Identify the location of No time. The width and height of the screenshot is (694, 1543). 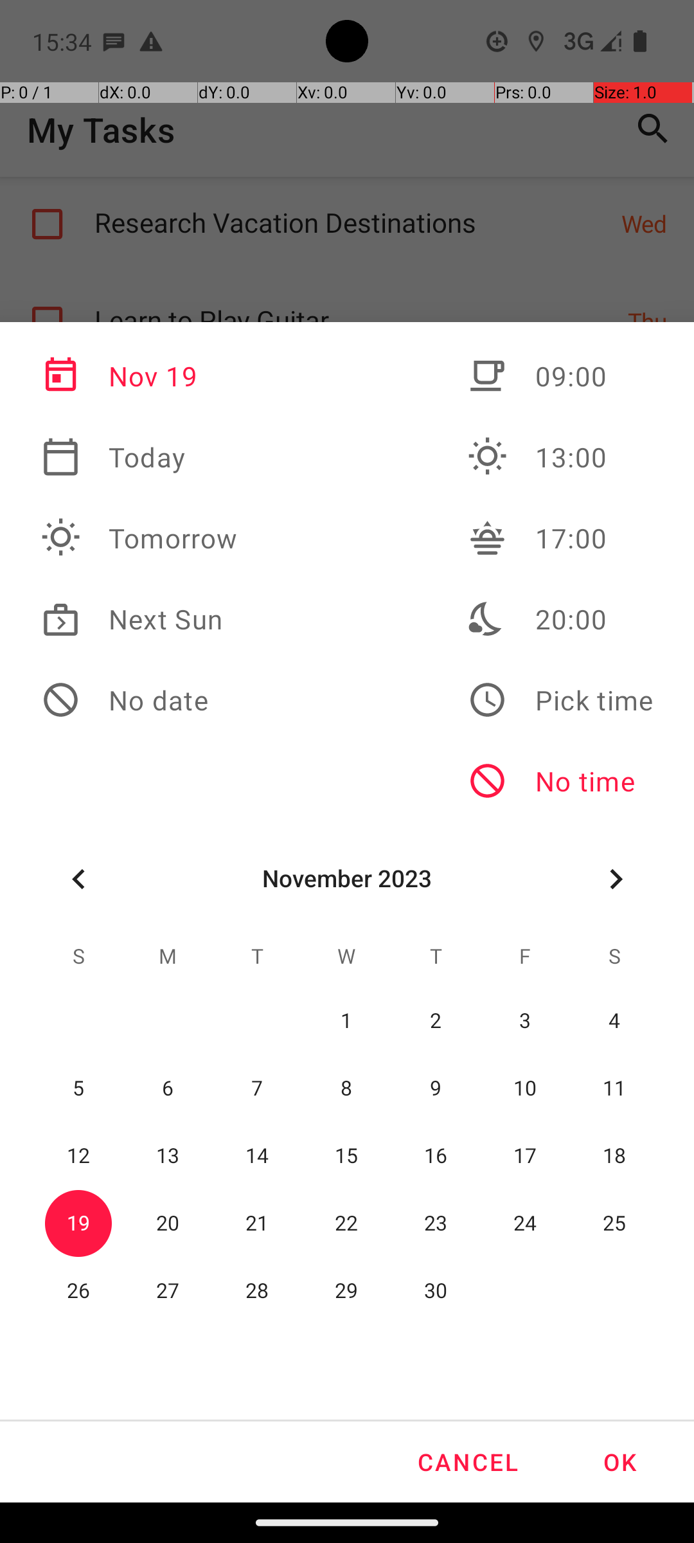
(560, 781).